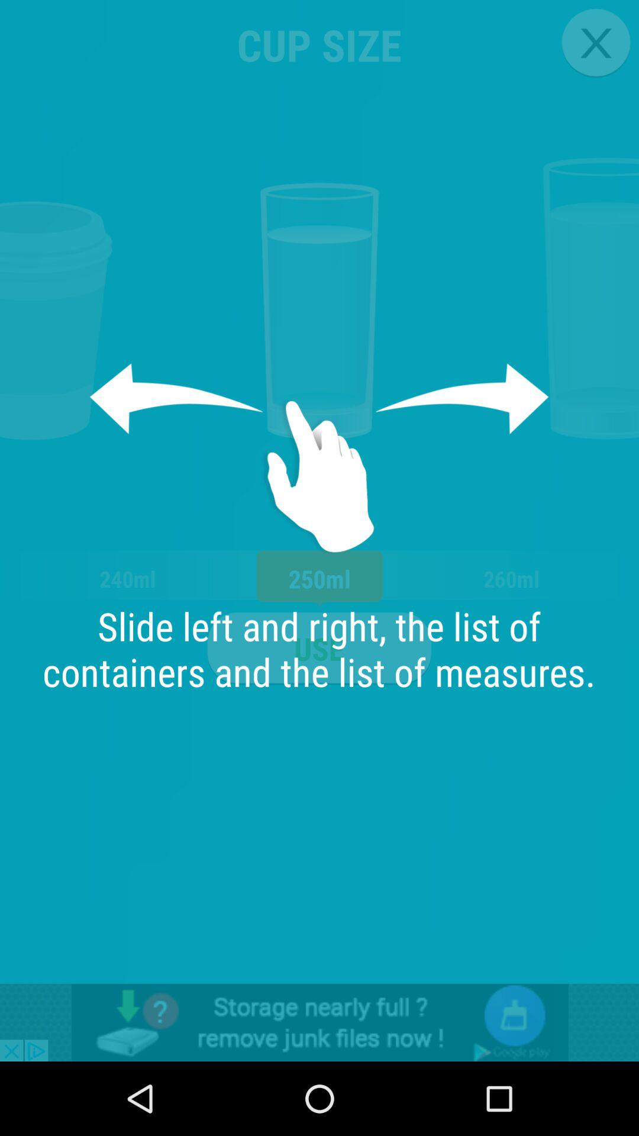 Image resolution: width=639 pixels, height=1136 pixels. Describe the element at coordinates (595, 43) in the screenshot. I see `tap the app to the right of cup size item` at that location.